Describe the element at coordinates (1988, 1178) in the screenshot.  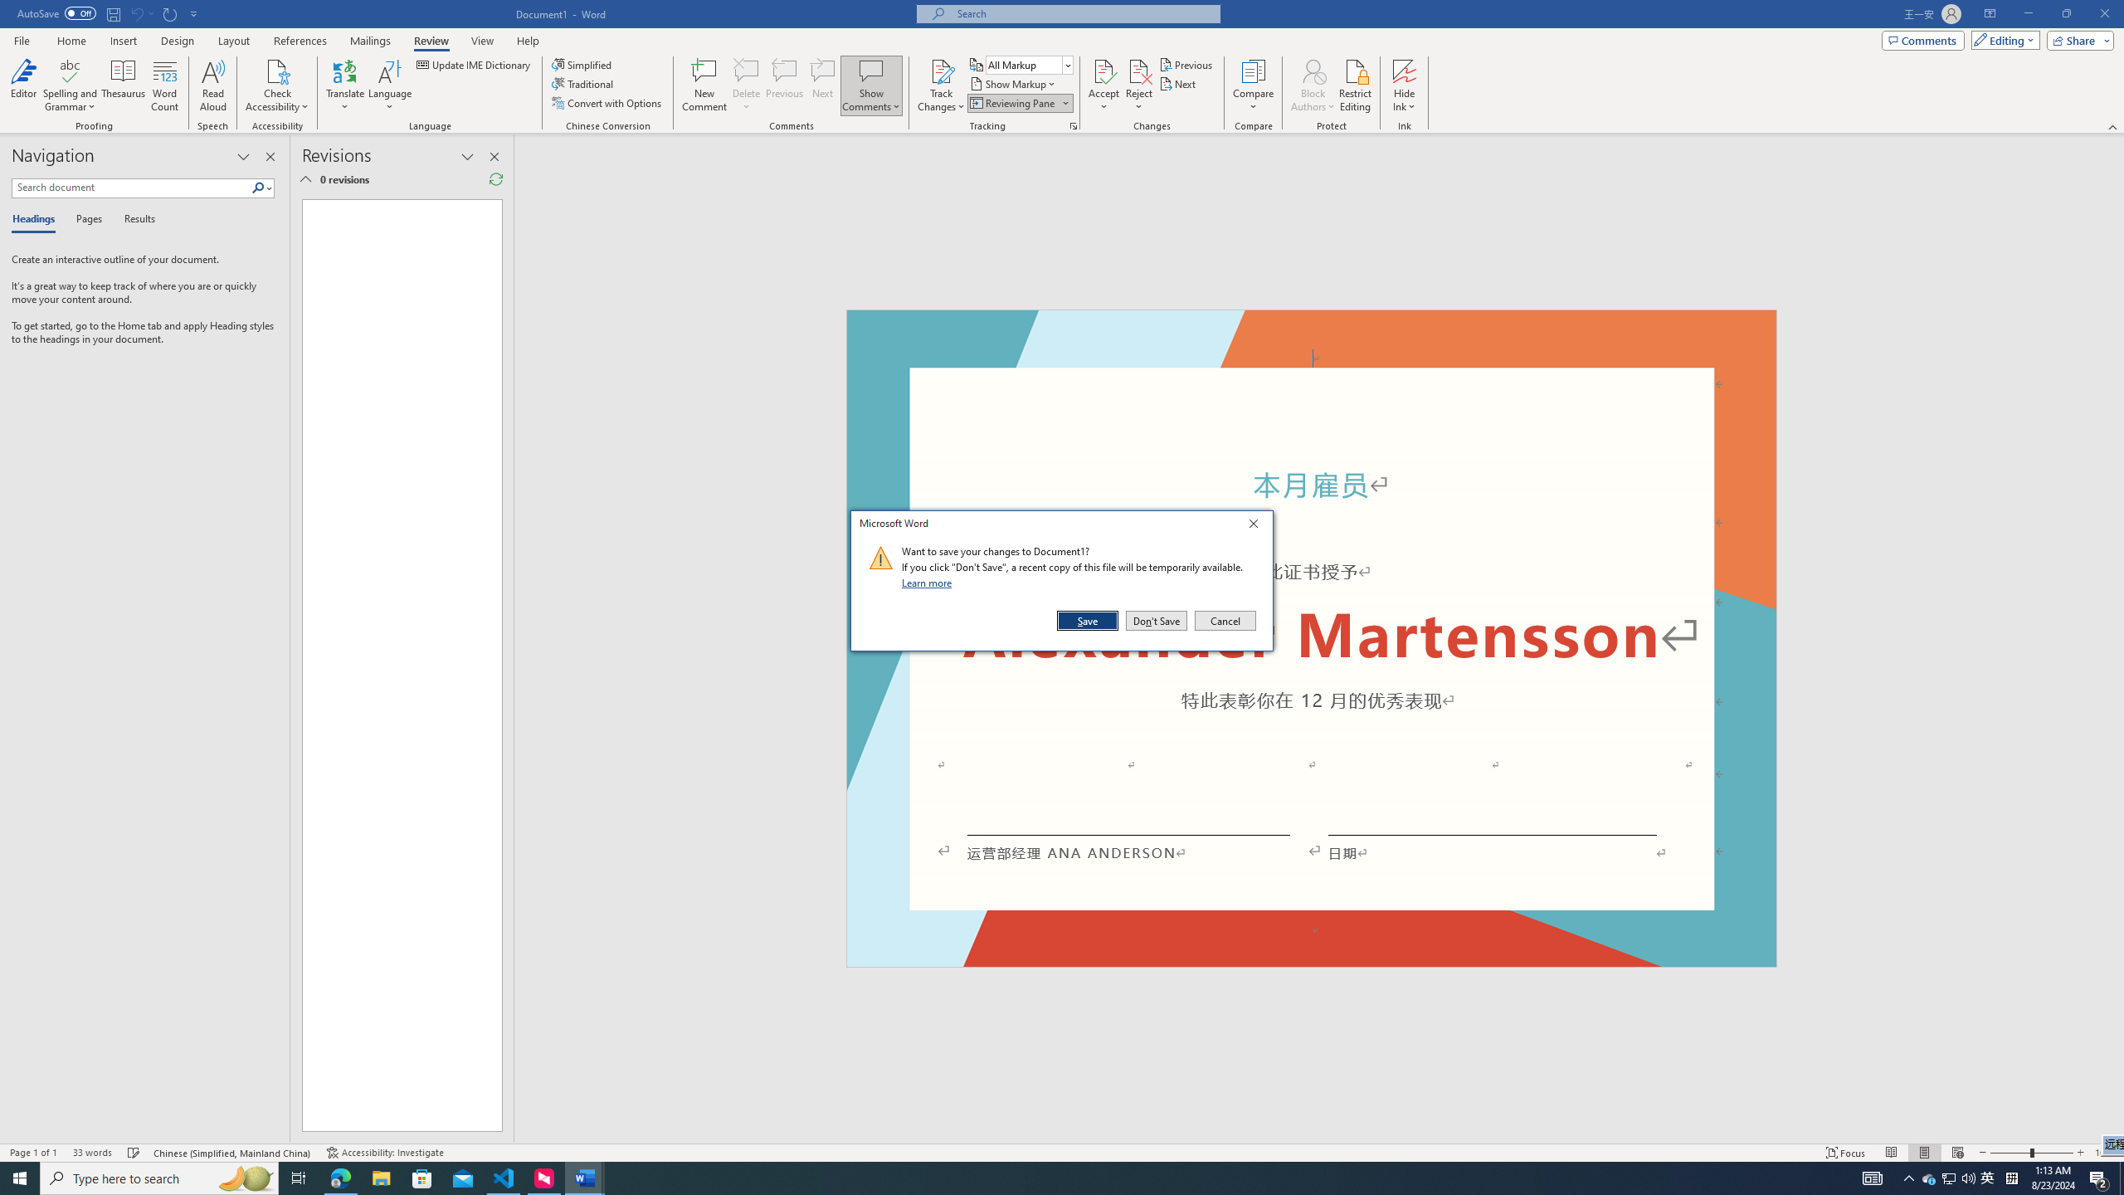
I see `Compare` at that location.